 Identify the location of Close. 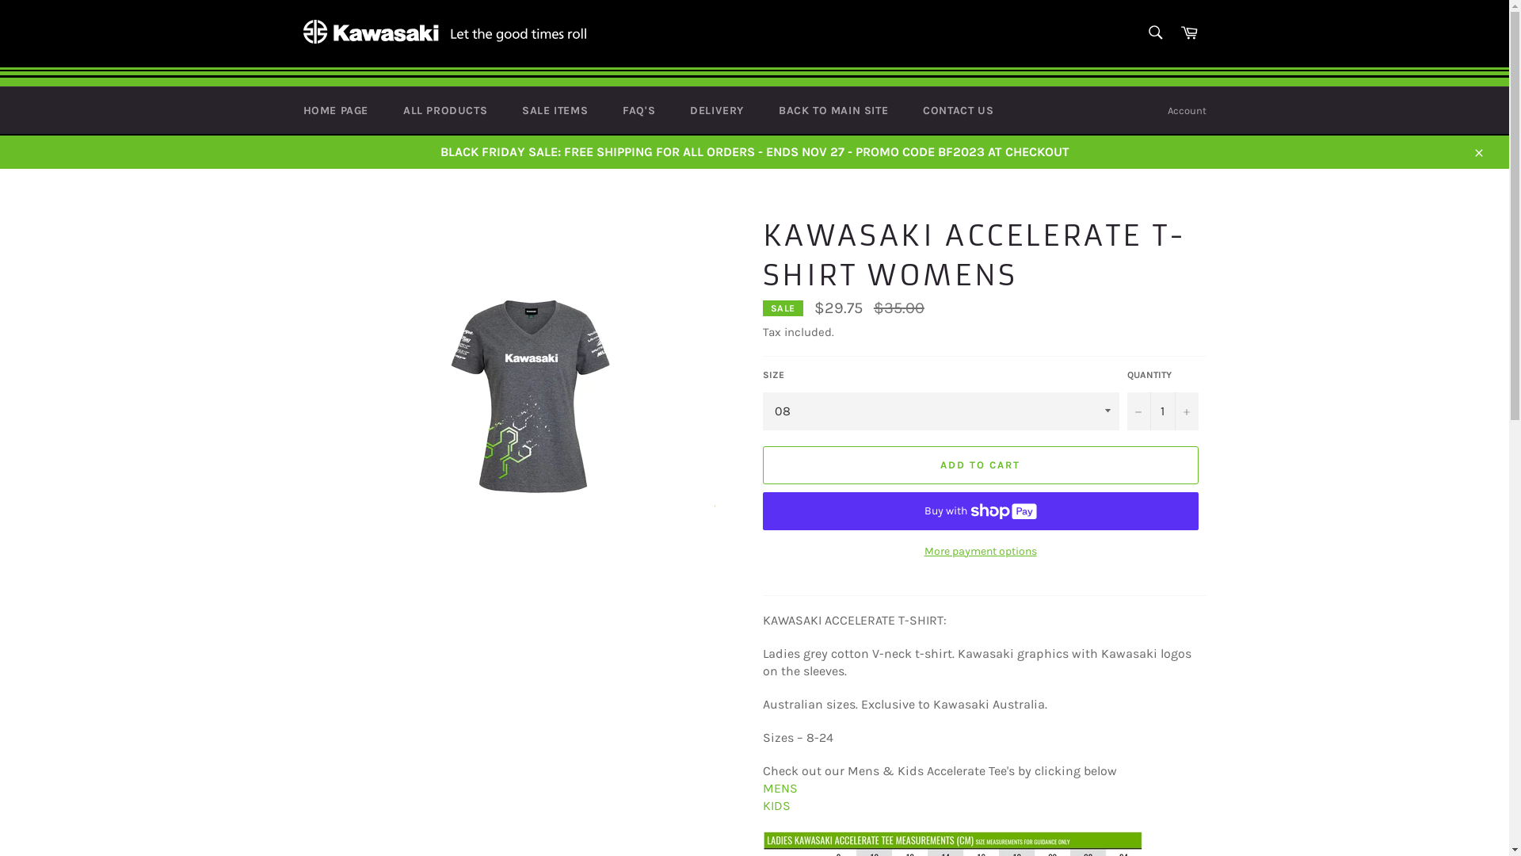
(1478, 152).